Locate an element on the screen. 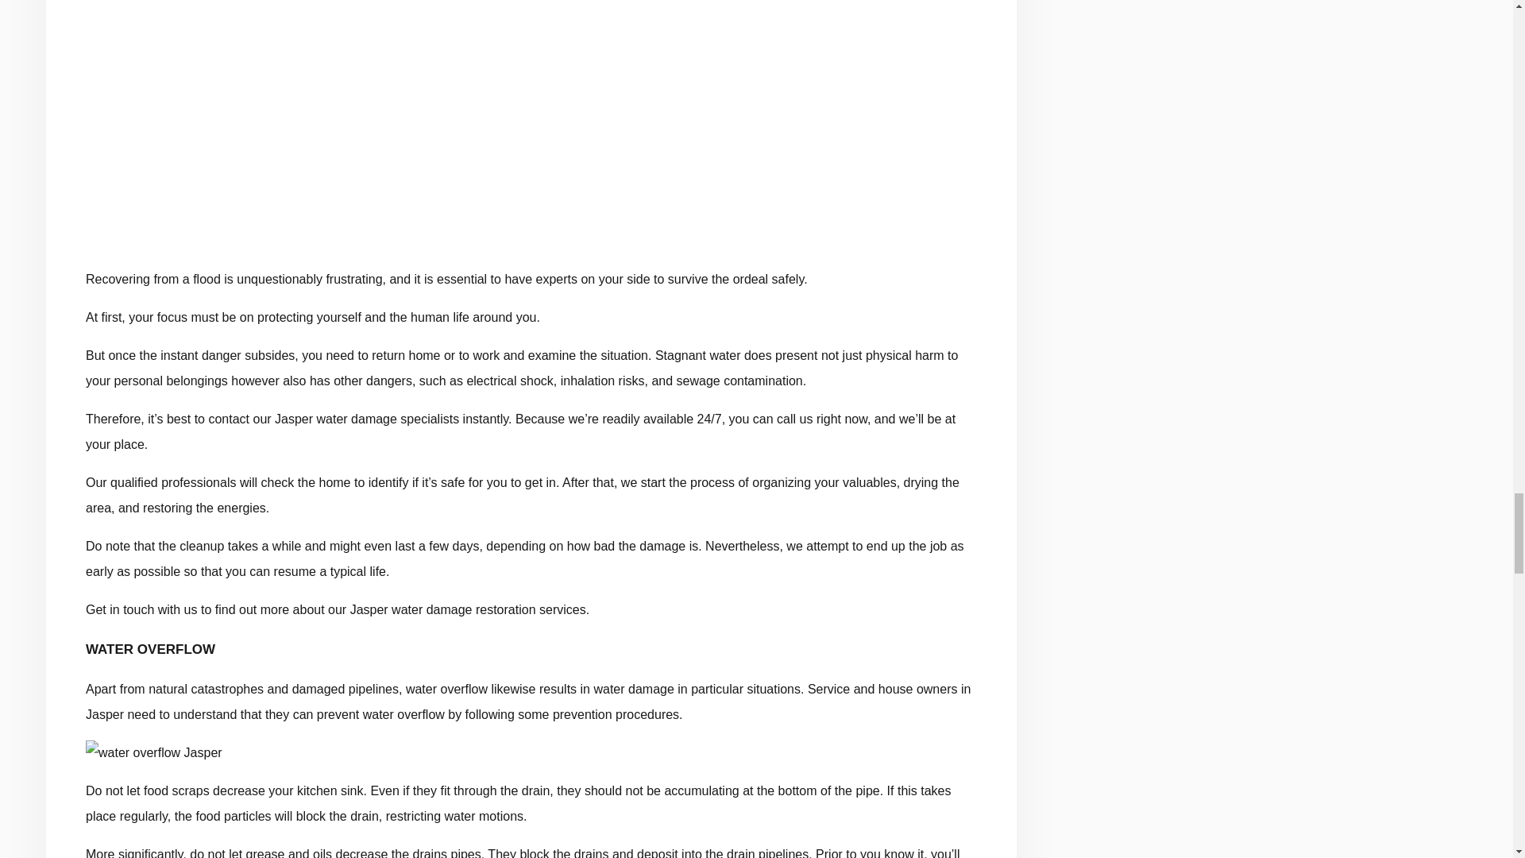  YouTube video player is located at coordinates (531, 122).